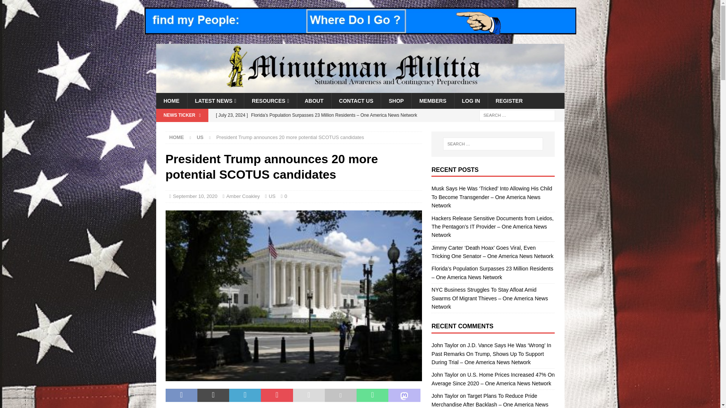 The image size is (726, 408). What do you see at coordinates (309, 395) in the screenshot?
I see `Send this article to a friend` at bounding box center [309, 395].